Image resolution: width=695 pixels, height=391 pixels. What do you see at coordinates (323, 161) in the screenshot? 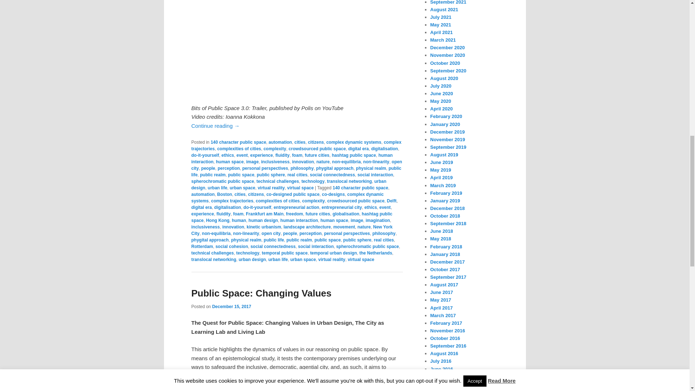
I see `nature` at bounding box center [323, 161].